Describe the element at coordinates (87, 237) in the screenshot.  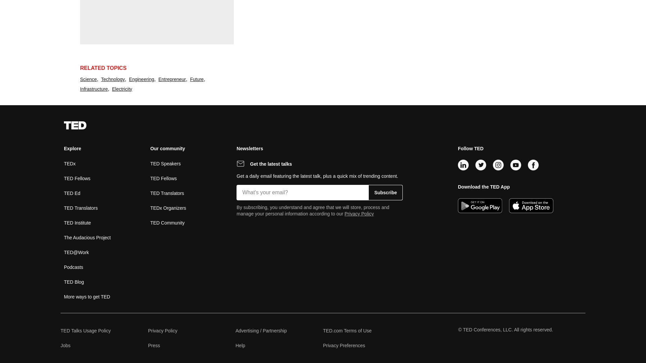
I see `The Audacious Project` at that location.